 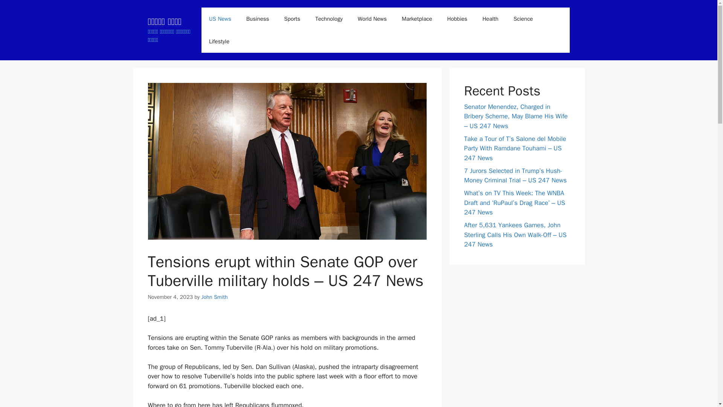 I want to click on View all posts by John Smith, so click(x=215, y=297).